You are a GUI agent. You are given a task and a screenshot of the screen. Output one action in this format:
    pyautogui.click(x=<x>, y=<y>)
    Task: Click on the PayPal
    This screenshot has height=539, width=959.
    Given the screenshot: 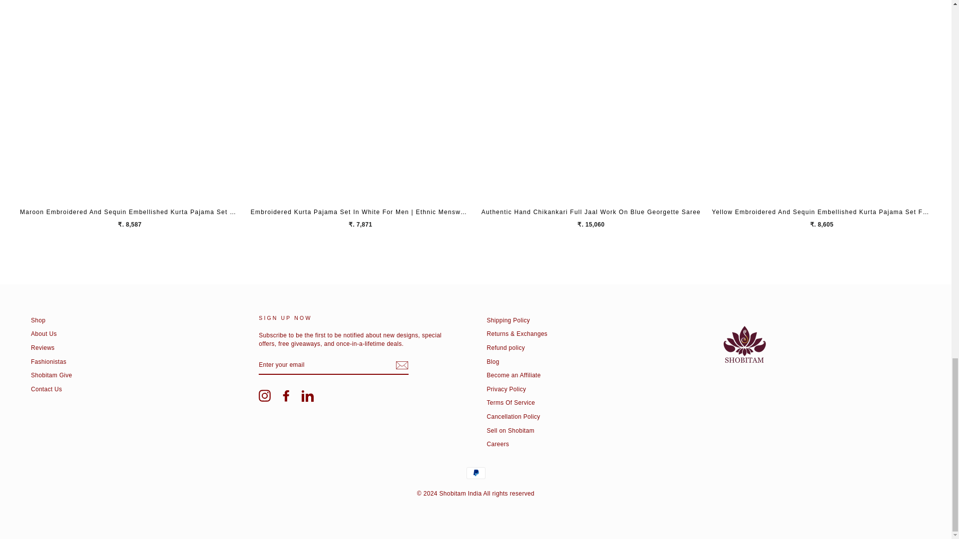 What is the action you would take?
    pyautogui.click(x=476, y=473)
    